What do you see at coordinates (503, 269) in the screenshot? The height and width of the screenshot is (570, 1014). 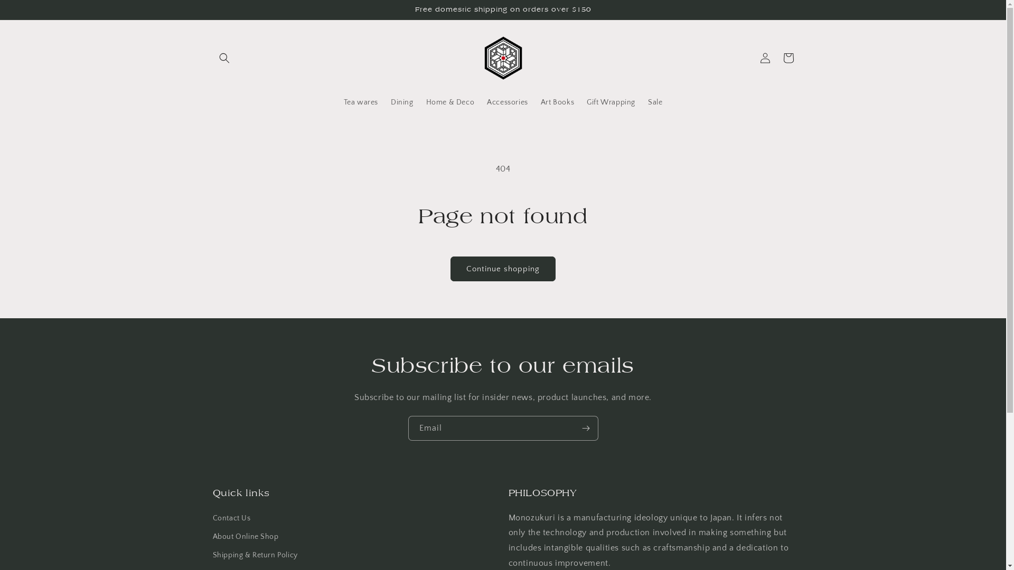 I see `Continue shopping` at bounding box center [503, 269].